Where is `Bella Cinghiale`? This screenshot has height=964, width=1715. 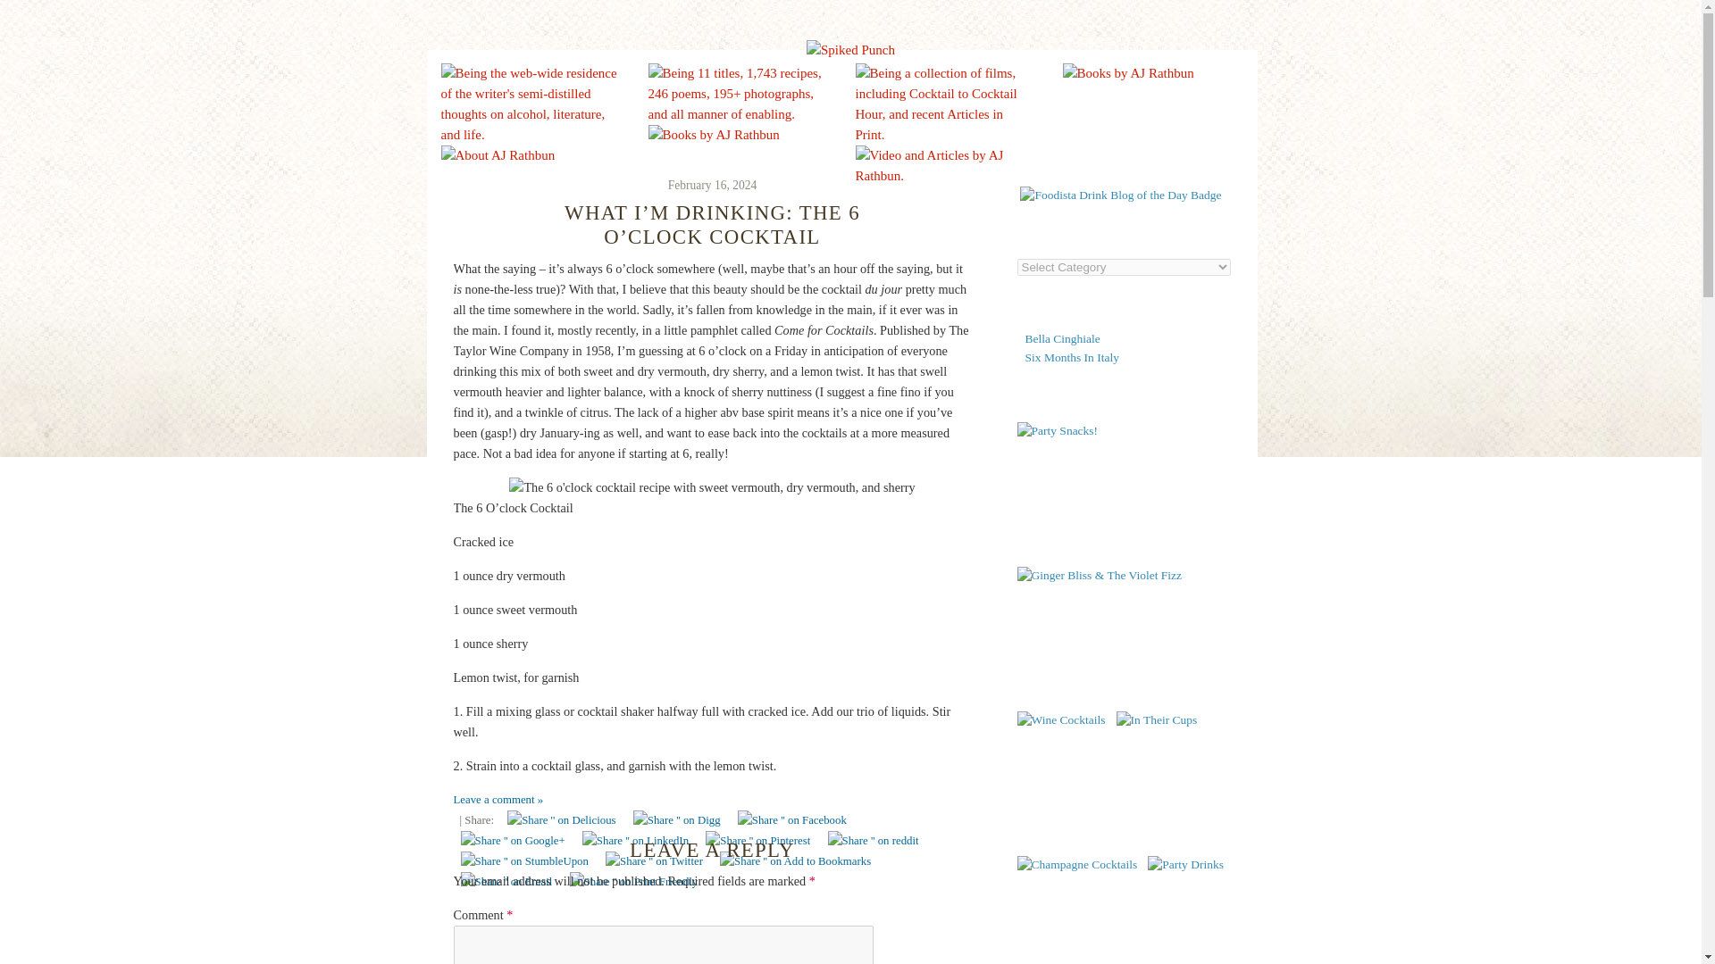
Bella Cinghiale is located at coordinates (1063, 337).